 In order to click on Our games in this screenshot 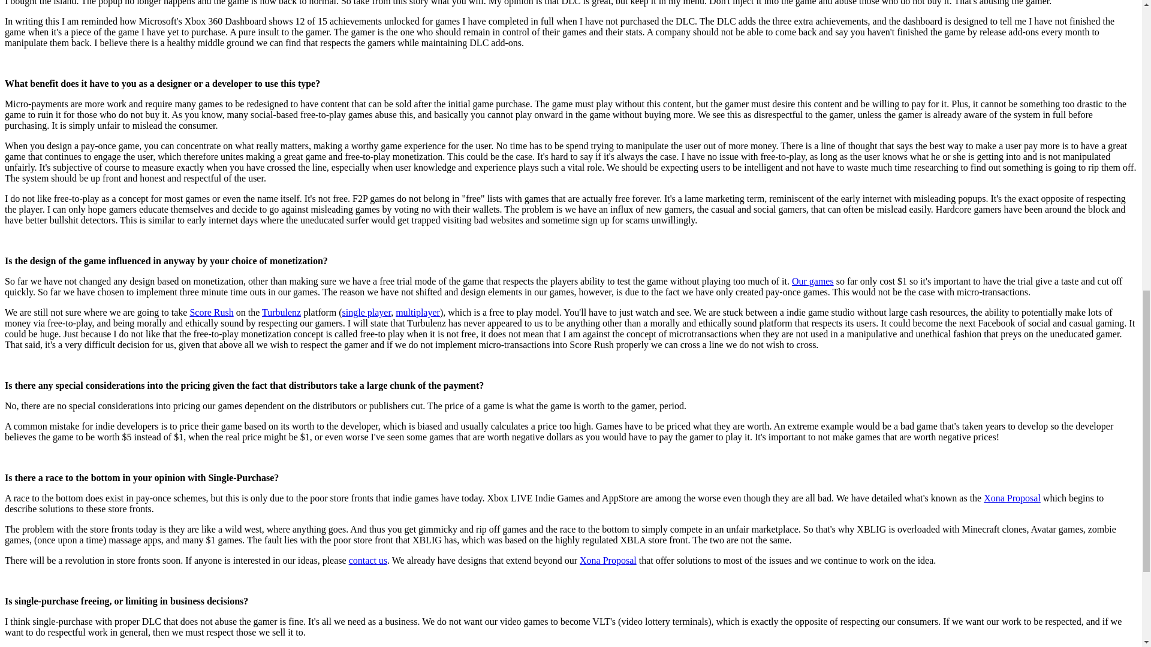, I will do `click(812, 282)`.